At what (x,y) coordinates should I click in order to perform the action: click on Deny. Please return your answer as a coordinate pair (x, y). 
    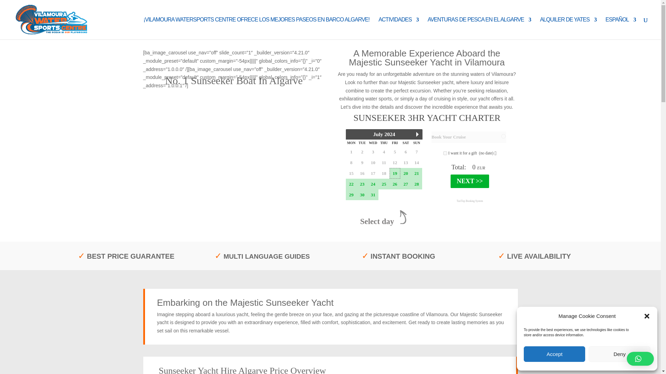
    Looking at the image, I should click on (620, 354).